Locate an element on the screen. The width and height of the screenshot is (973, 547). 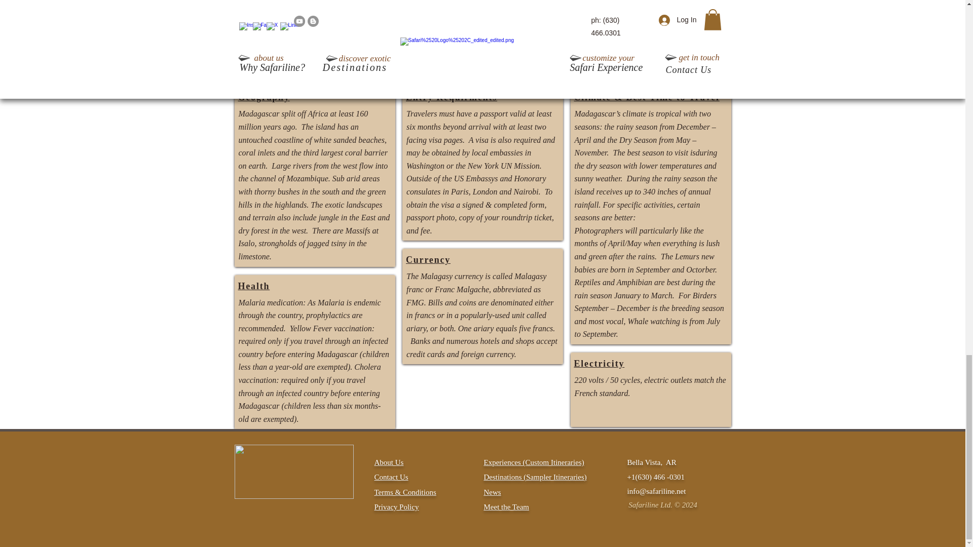
News is located at coordinates (492, 492).